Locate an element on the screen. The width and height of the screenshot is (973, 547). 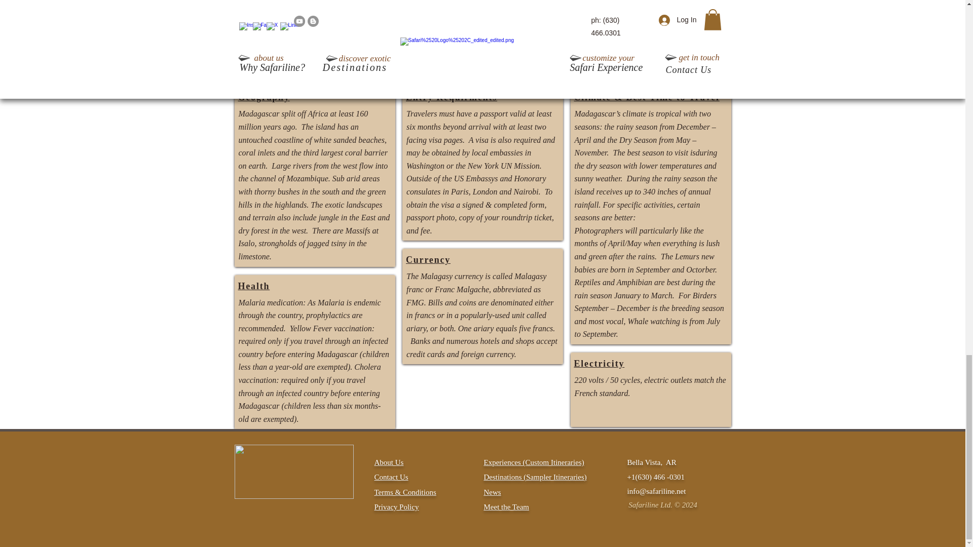
News is located at coordinates (492, 492).